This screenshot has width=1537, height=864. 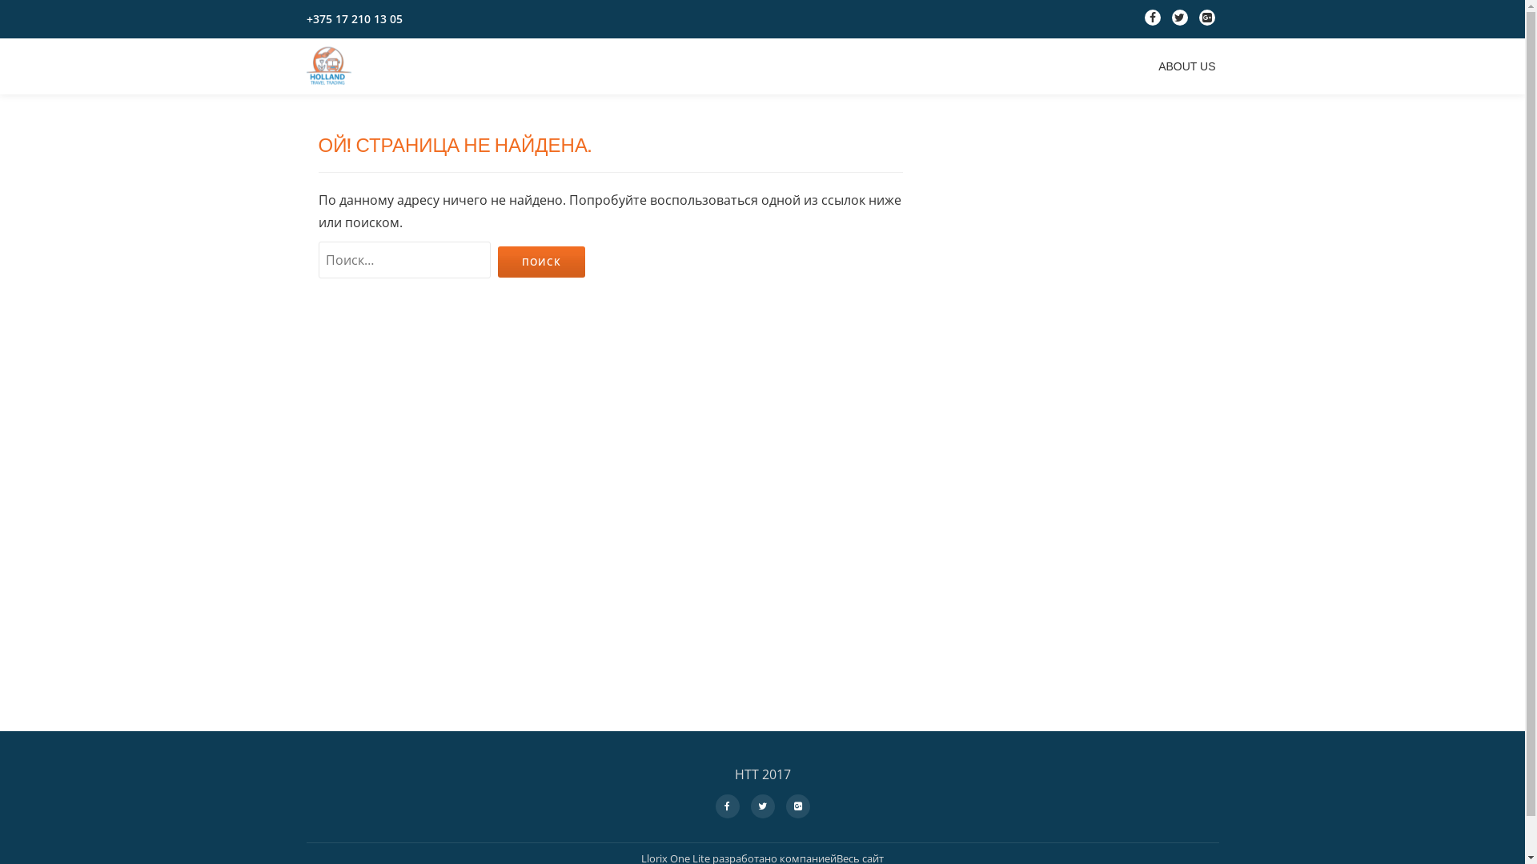 What do you see at coordinates (762, 805) in the screenshot?
I see `fa-twitter` at bounding box center [762, 805].